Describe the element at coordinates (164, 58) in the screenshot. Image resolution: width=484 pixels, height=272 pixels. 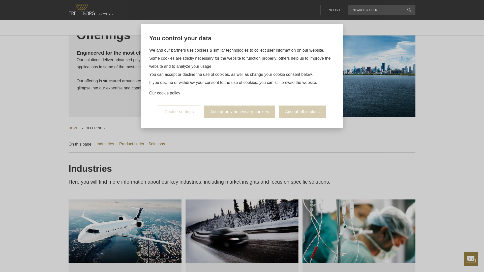
I see `Our cookie policy` at that location.